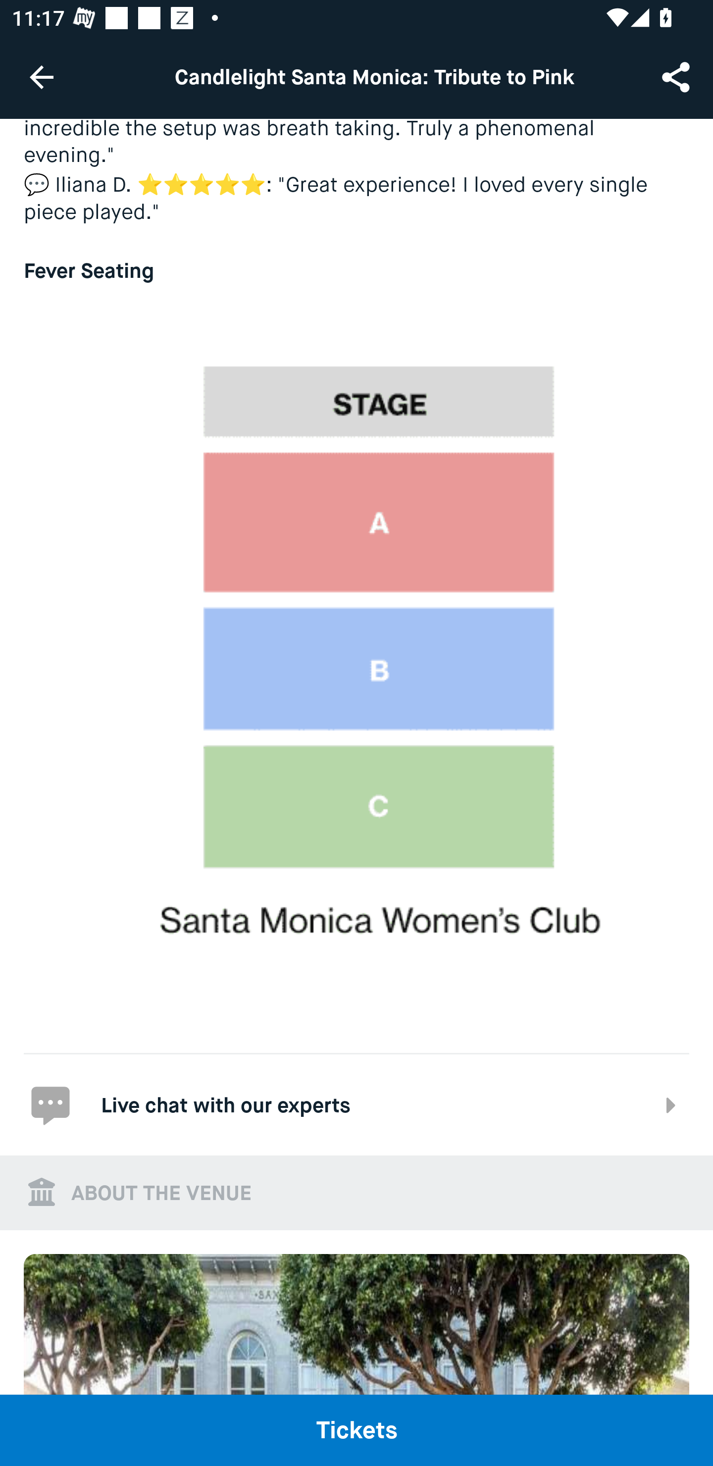 This screenshot has height=1466, width=713. What do you see at coordinates (356, 1103) in the screenshot?
I see `Live chat with our experts` at bounding box center [356, 1103].